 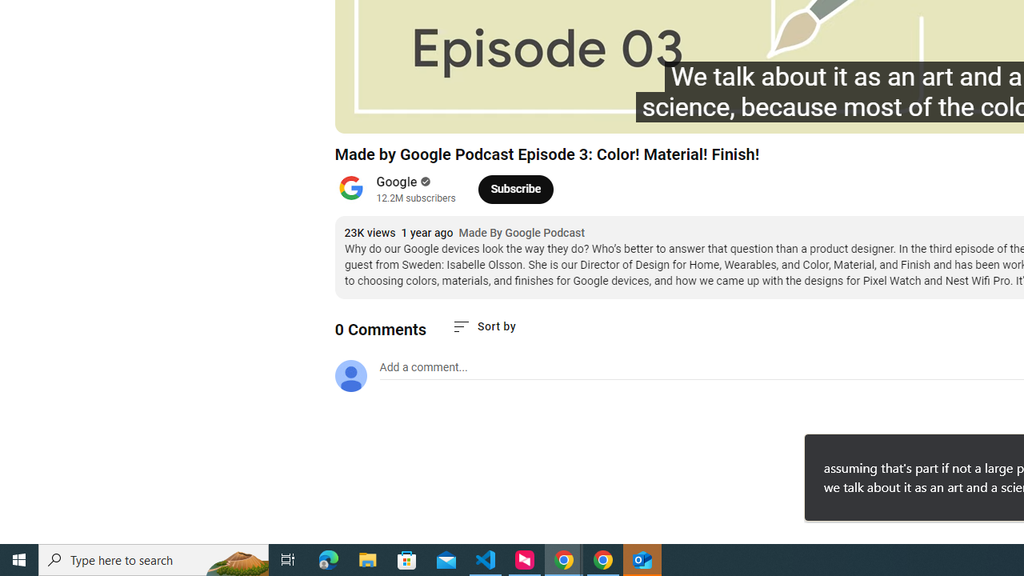 What do you see at coordinates (368, 560) in the screenshot?
I see `File Explorer` at bounding box center [368, 560].